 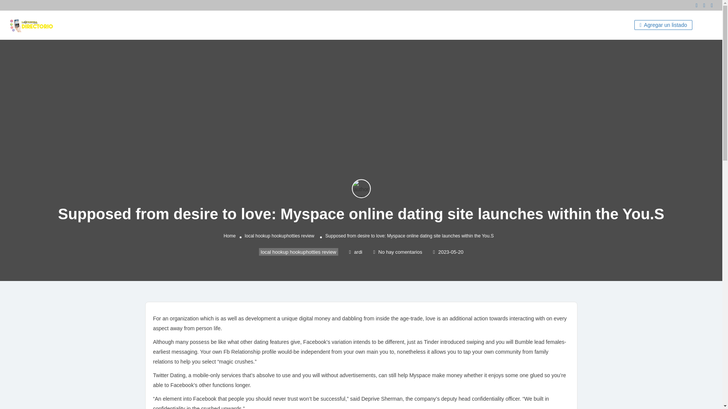 What do you see at coordinates (230, 236) in the screenshot?
I see `Home` at bounding box center [230, 236].